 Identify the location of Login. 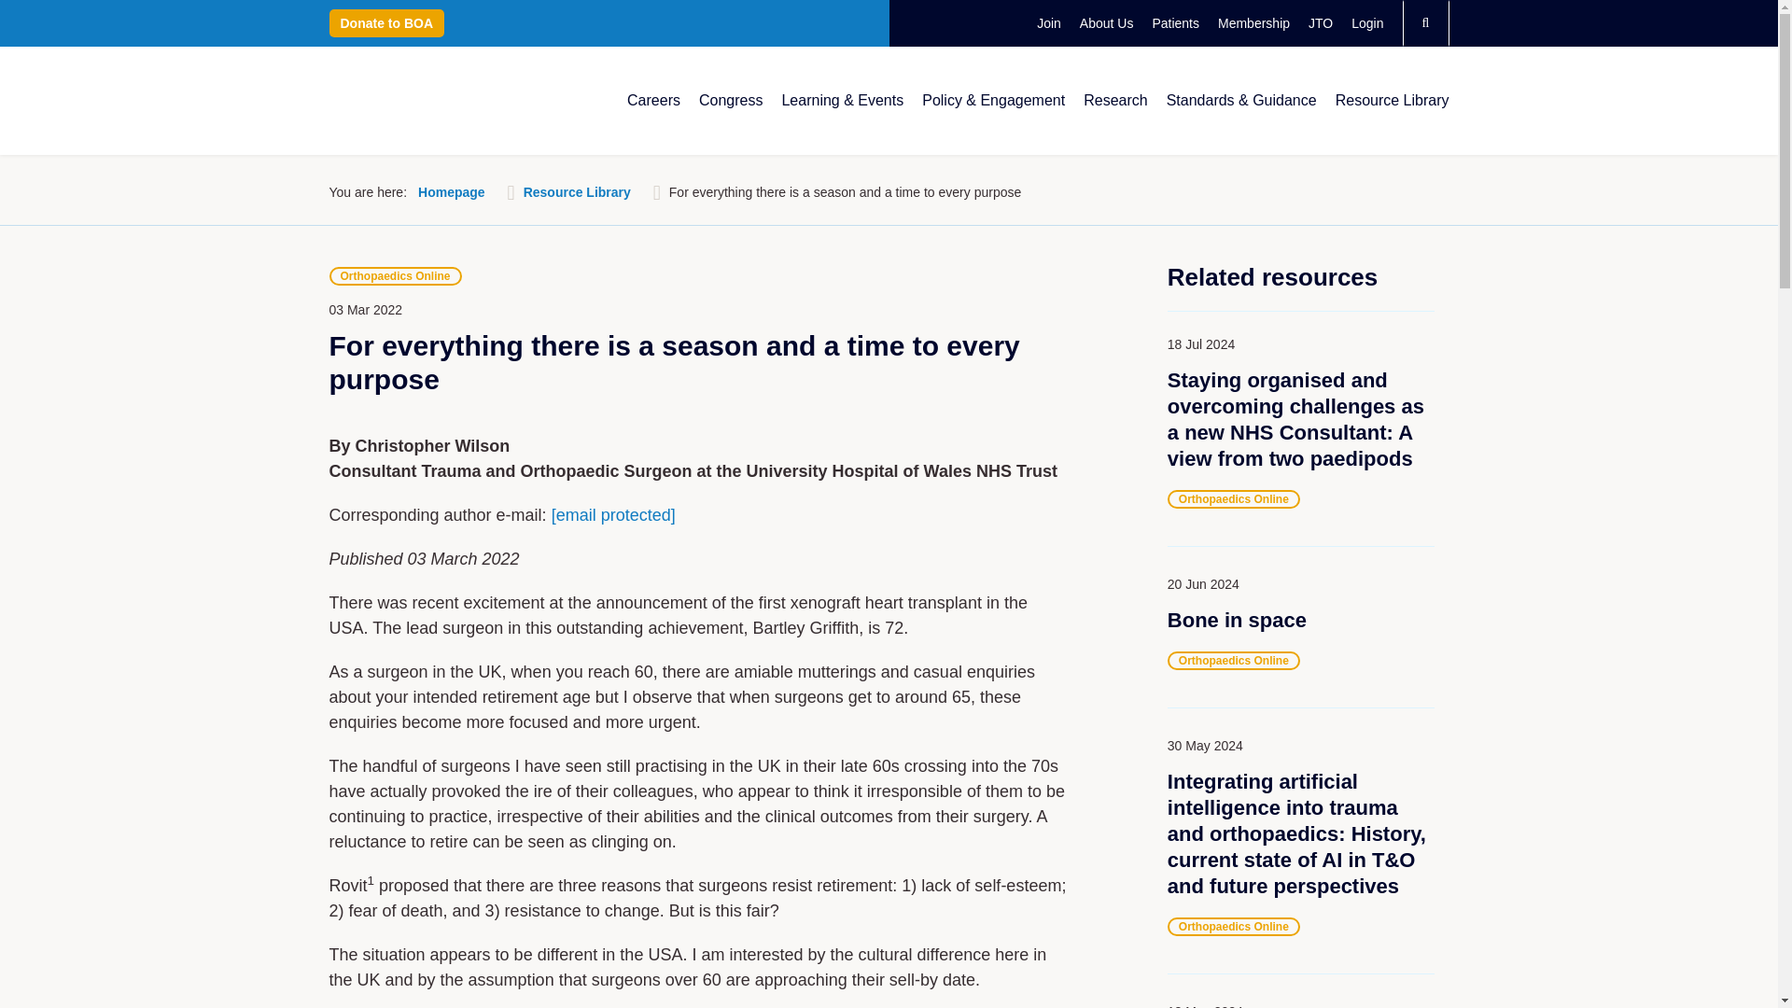
(1366, 22).